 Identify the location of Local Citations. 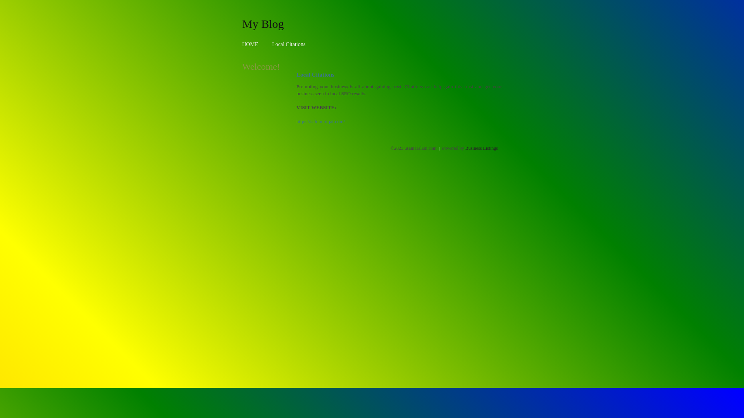
(289, 44).